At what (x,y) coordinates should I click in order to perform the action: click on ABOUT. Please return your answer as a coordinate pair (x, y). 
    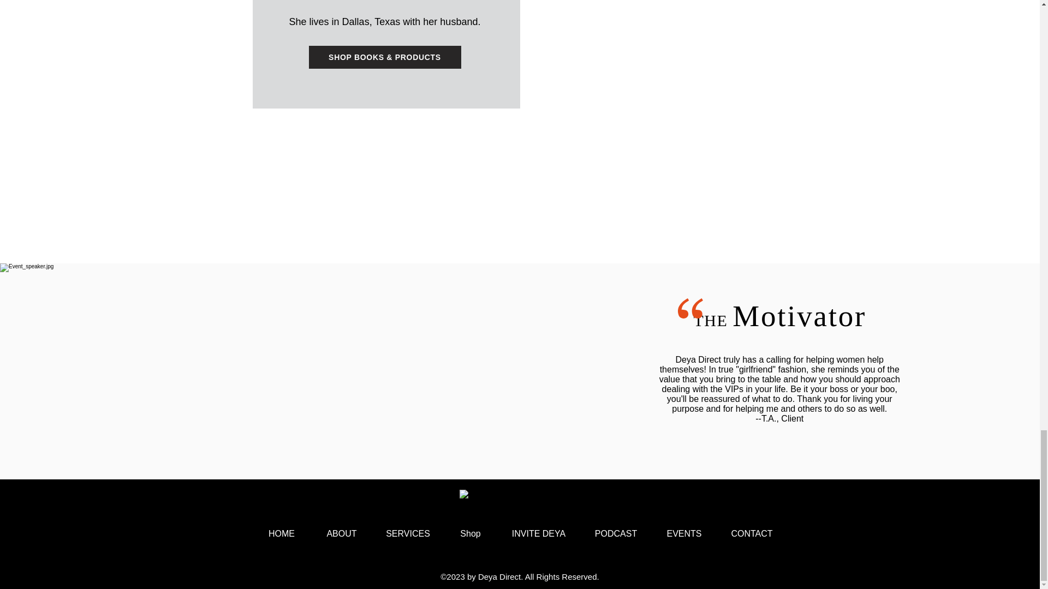
    Looking at the image, I should click on (342, 533).